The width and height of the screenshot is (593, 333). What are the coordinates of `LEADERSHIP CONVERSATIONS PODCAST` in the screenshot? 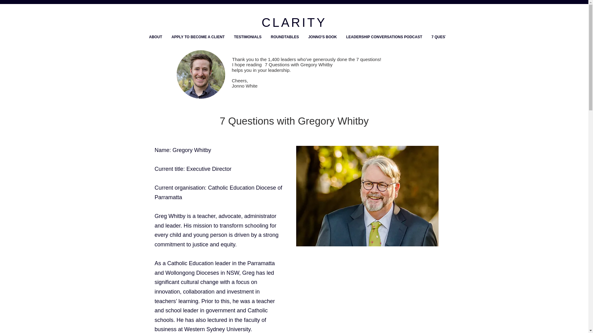 It's located at (384, 42).